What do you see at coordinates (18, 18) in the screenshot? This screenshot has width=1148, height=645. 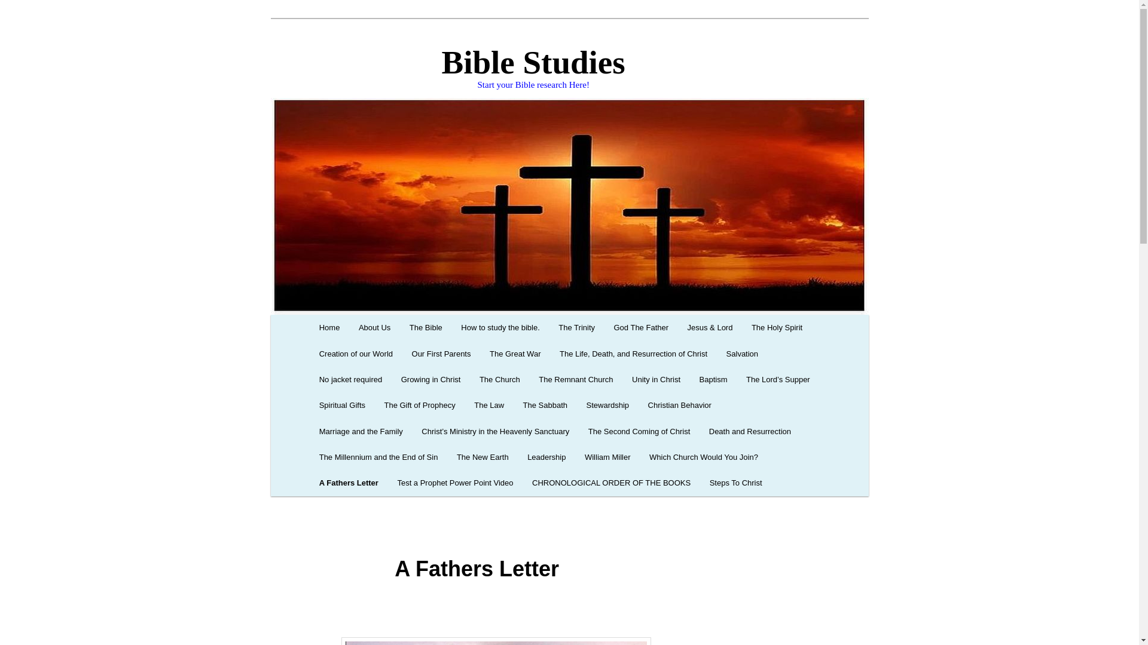 I see `Skip to primary content` at bounding box center [18, 18].